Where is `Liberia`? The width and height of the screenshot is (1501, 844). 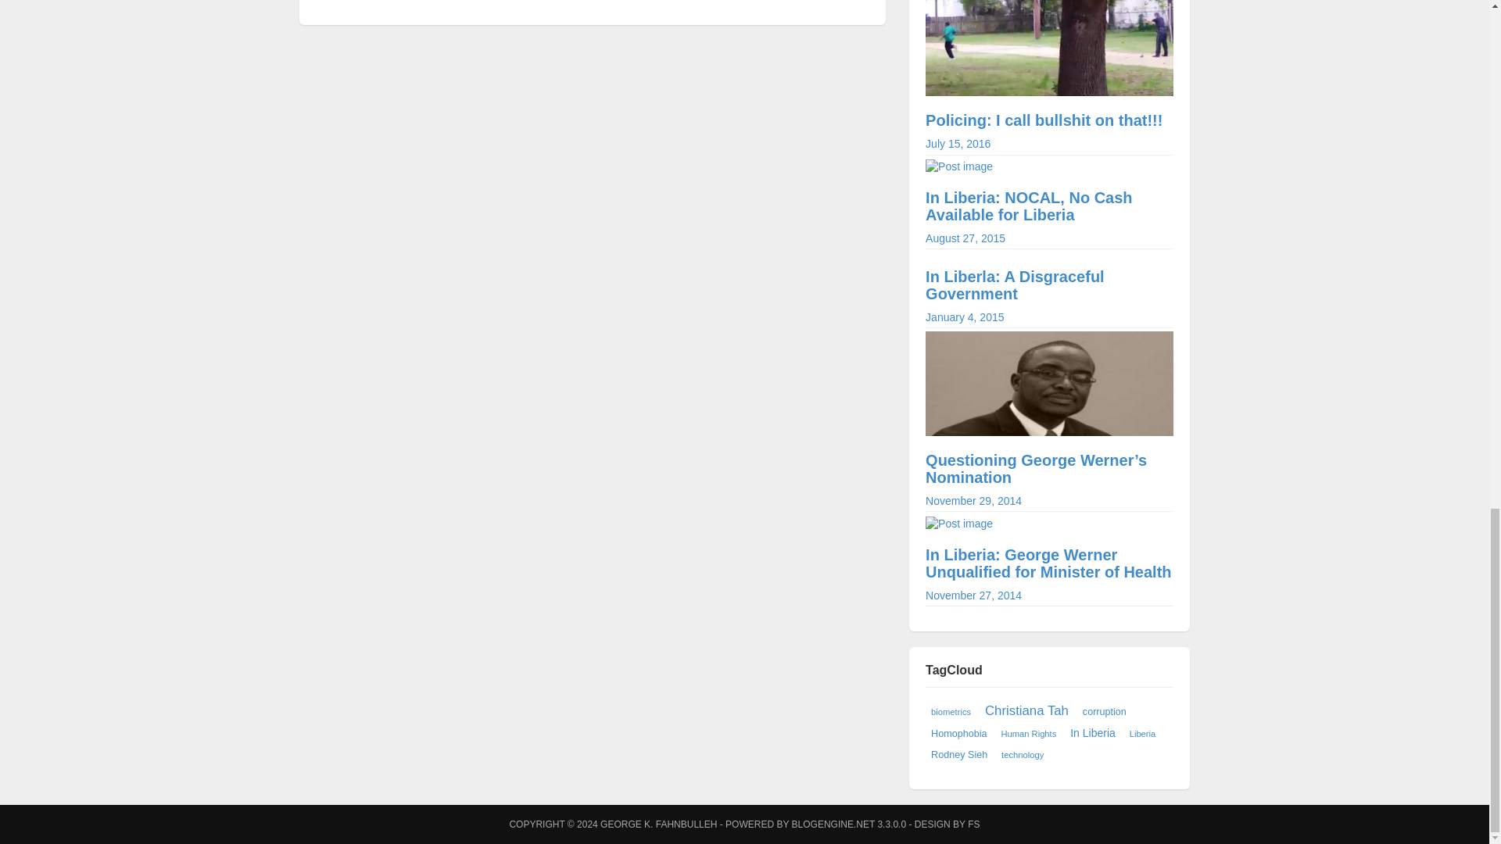 Liberia is located at coordinates (1143, 733).